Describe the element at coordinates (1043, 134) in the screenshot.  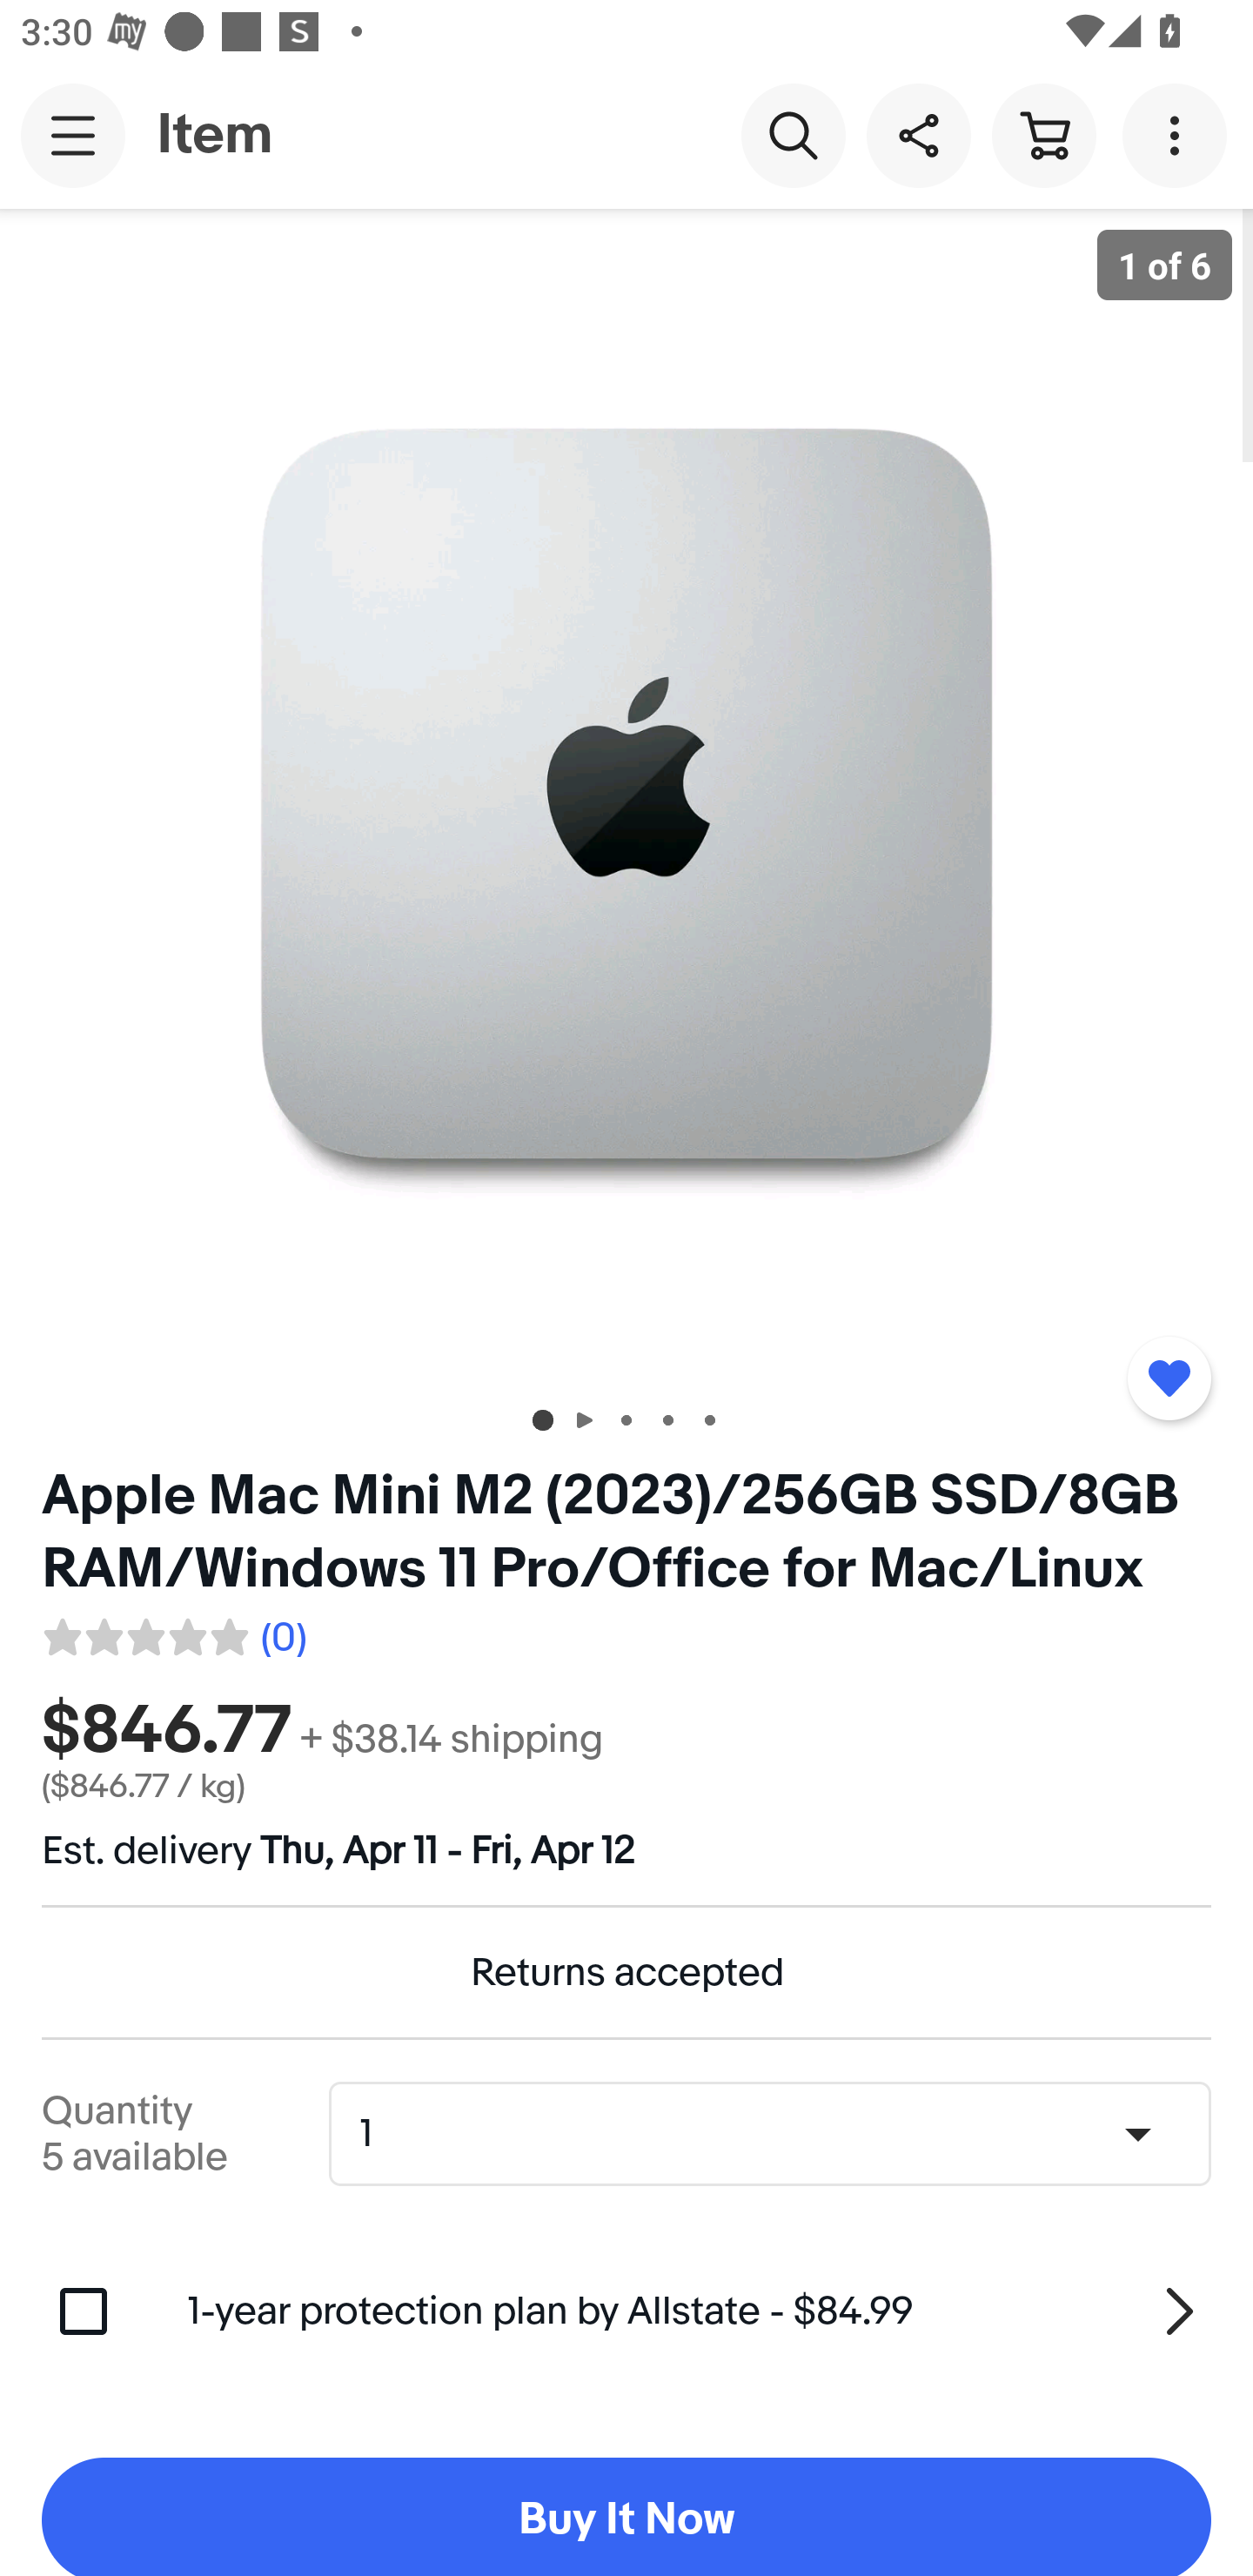
I see `Cart button shopping cart` at that location.